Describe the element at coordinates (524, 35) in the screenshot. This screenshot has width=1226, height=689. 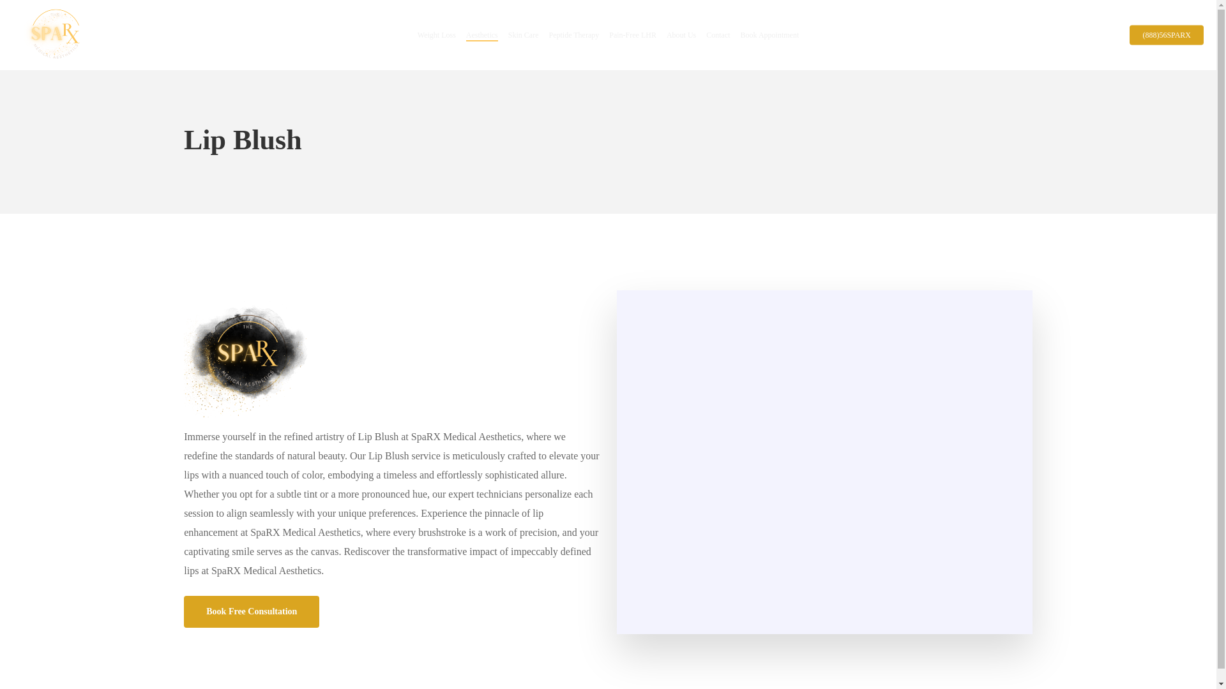
I see `Skin Care` at that location.